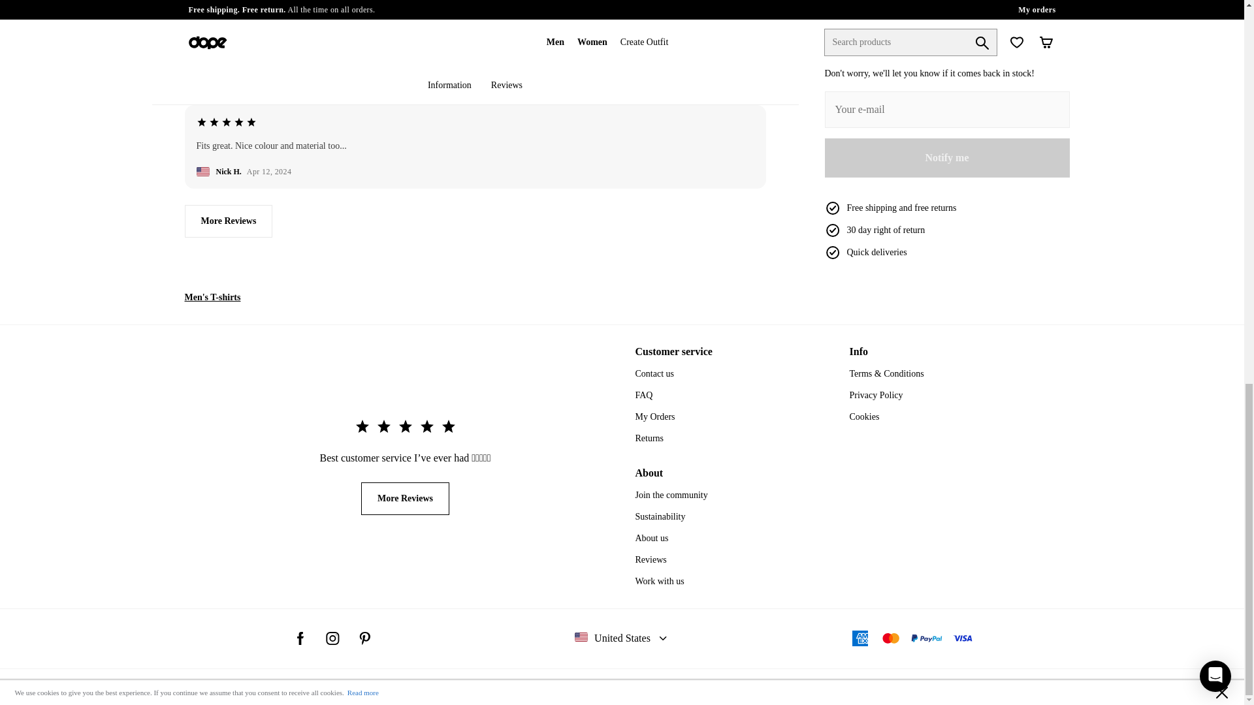  Describe the element at coordinates (212, 296) in the screenshot. I see `Men's T-shirts` at that location.